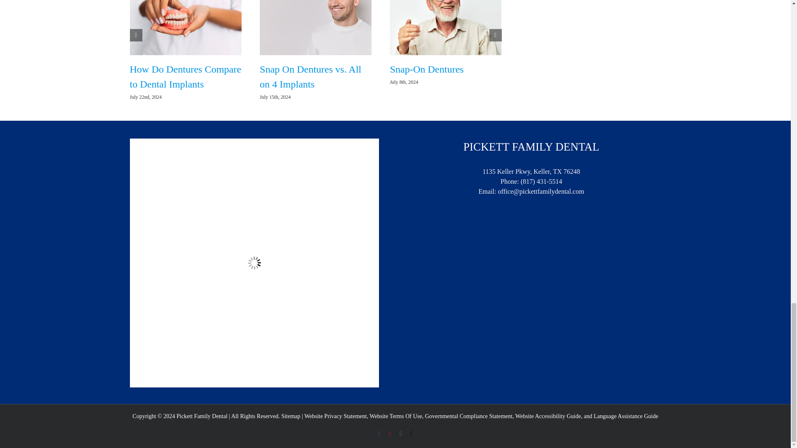  I want to click on YouTube, so click(390, 434).